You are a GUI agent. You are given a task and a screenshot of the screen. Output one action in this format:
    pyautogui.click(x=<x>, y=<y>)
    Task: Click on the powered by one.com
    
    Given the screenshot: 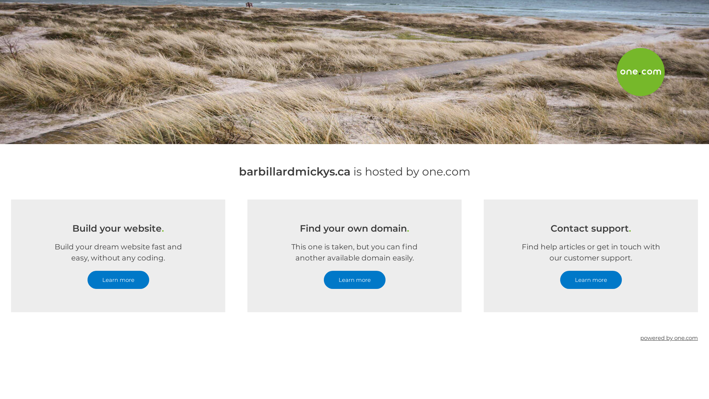 What is the action you would take?
    pyautogui.click(x=669, y=338)
    